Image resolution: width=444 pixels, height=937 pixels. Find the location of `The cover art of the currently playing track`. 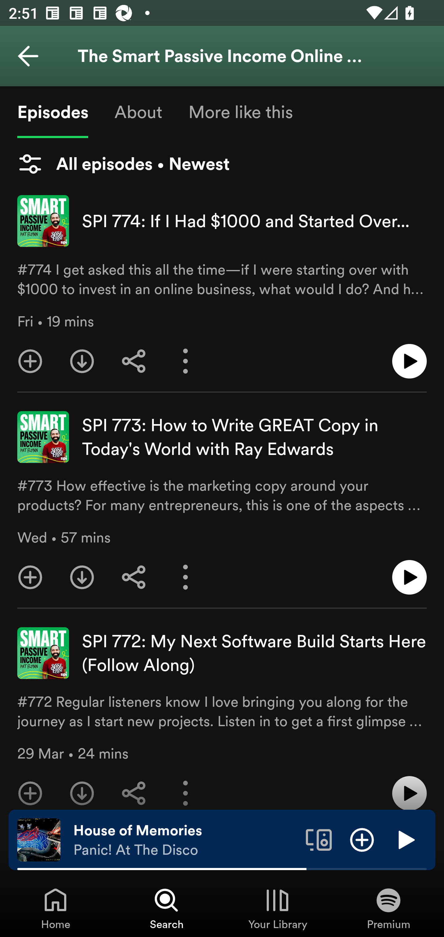

The cover art of the currently playing track is located at coordinates (39, 839).